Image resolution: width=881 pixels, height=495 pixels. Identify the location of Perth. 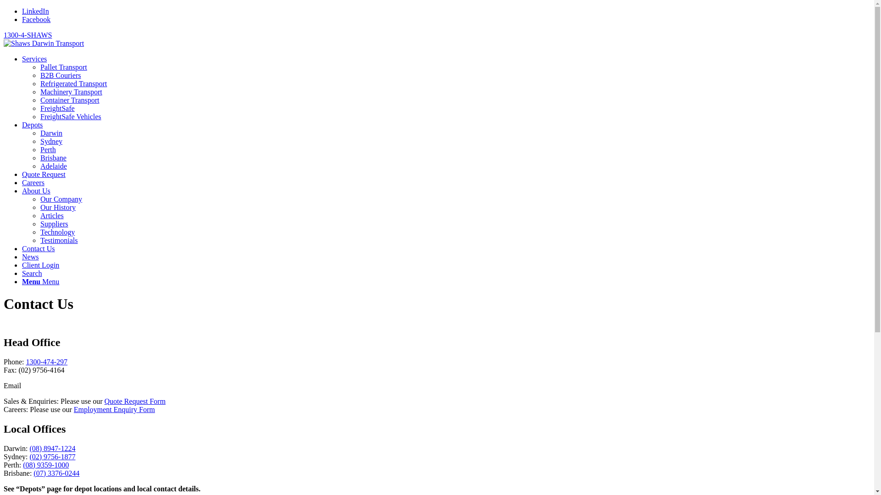
(48, 149).